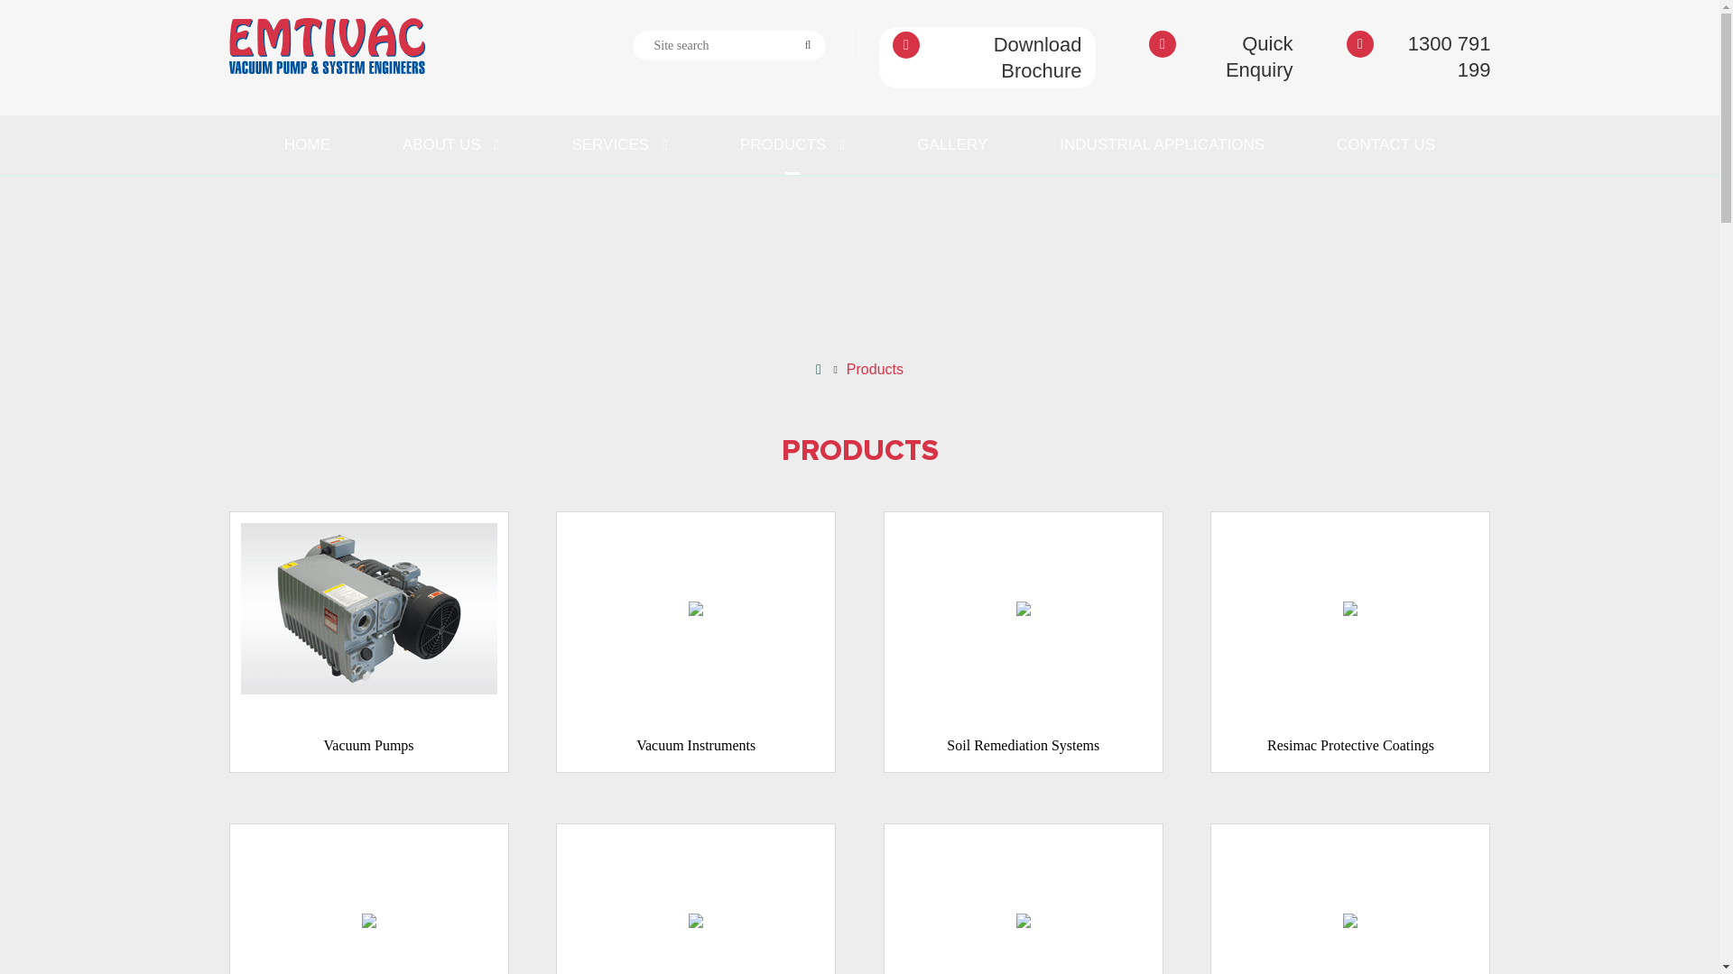 Image resolution: width=1733 pixels, height=974 pixels. What do you see at coordinates (952, 145) in the screenshot?
I see `GALLERY` at bounding box center [952, 145].